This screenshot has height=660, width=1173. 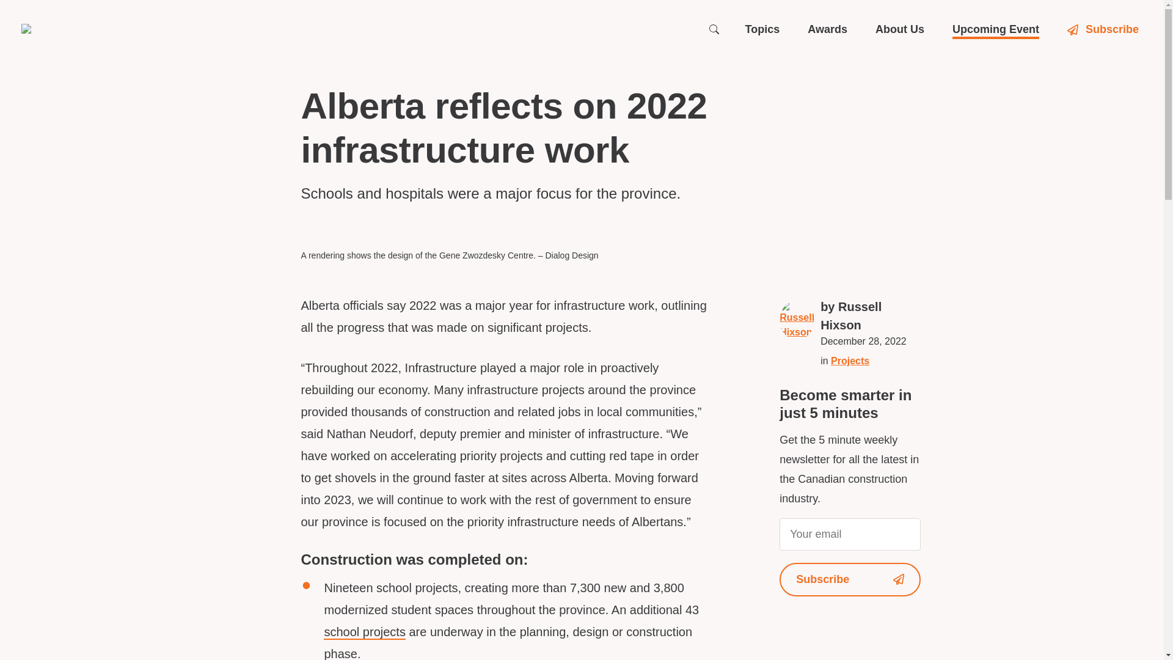 What do you see at coordinates (849, 361) in the screenshot?
I see `Projects` at bounding box center [849, 361].